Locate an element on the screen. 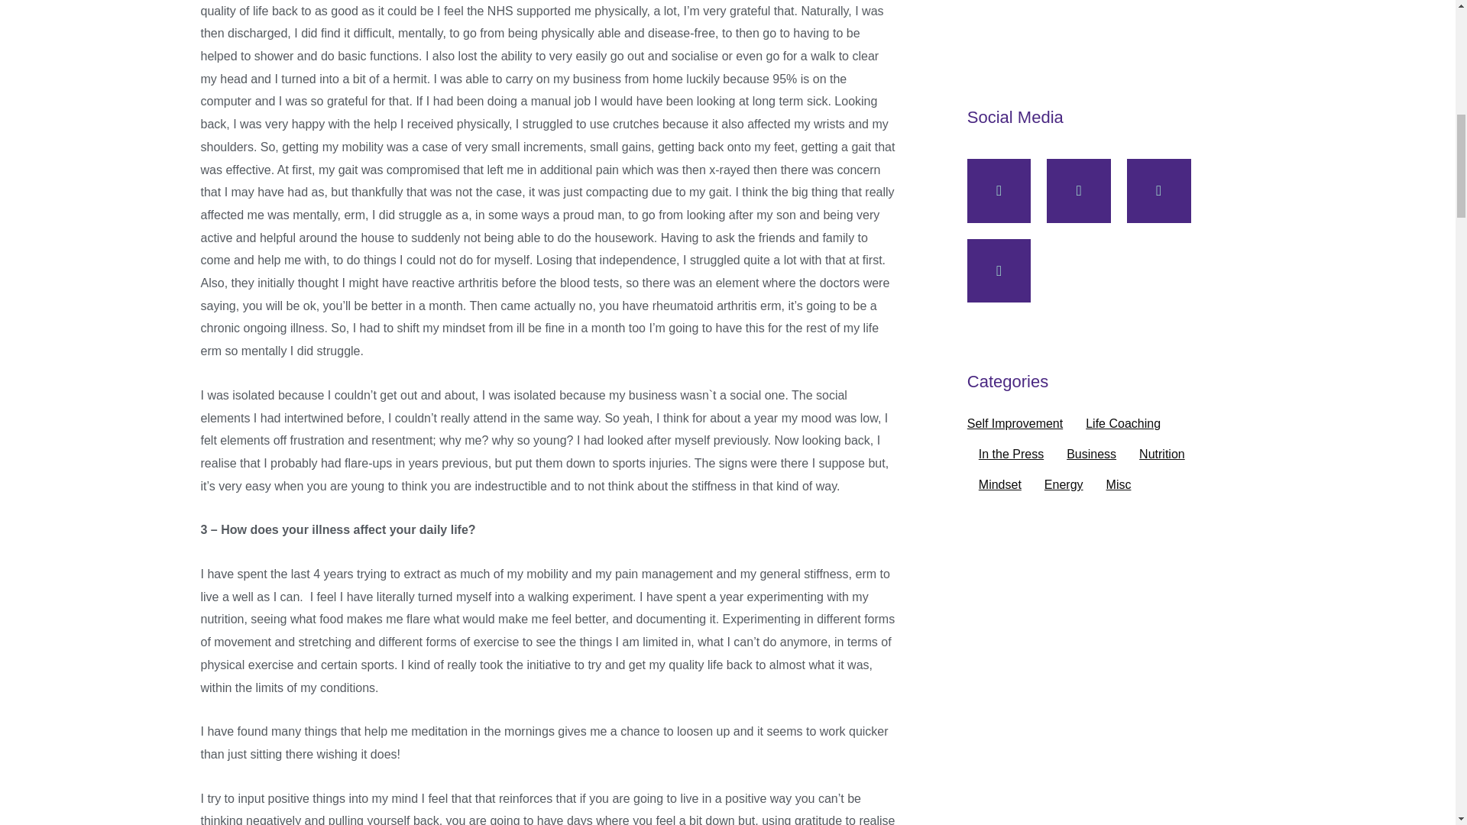 The width and height of the screenshot is (1467, 825). Twitter is located at coordinates (1158, 191).